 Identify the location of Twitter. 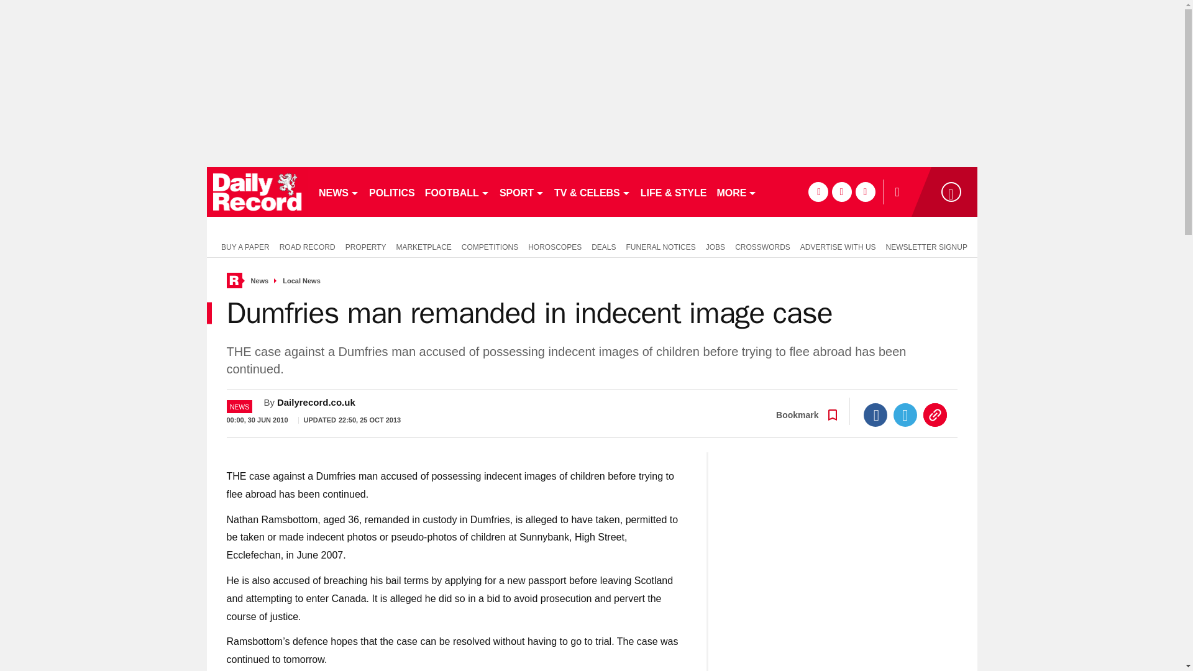
(905, 415).